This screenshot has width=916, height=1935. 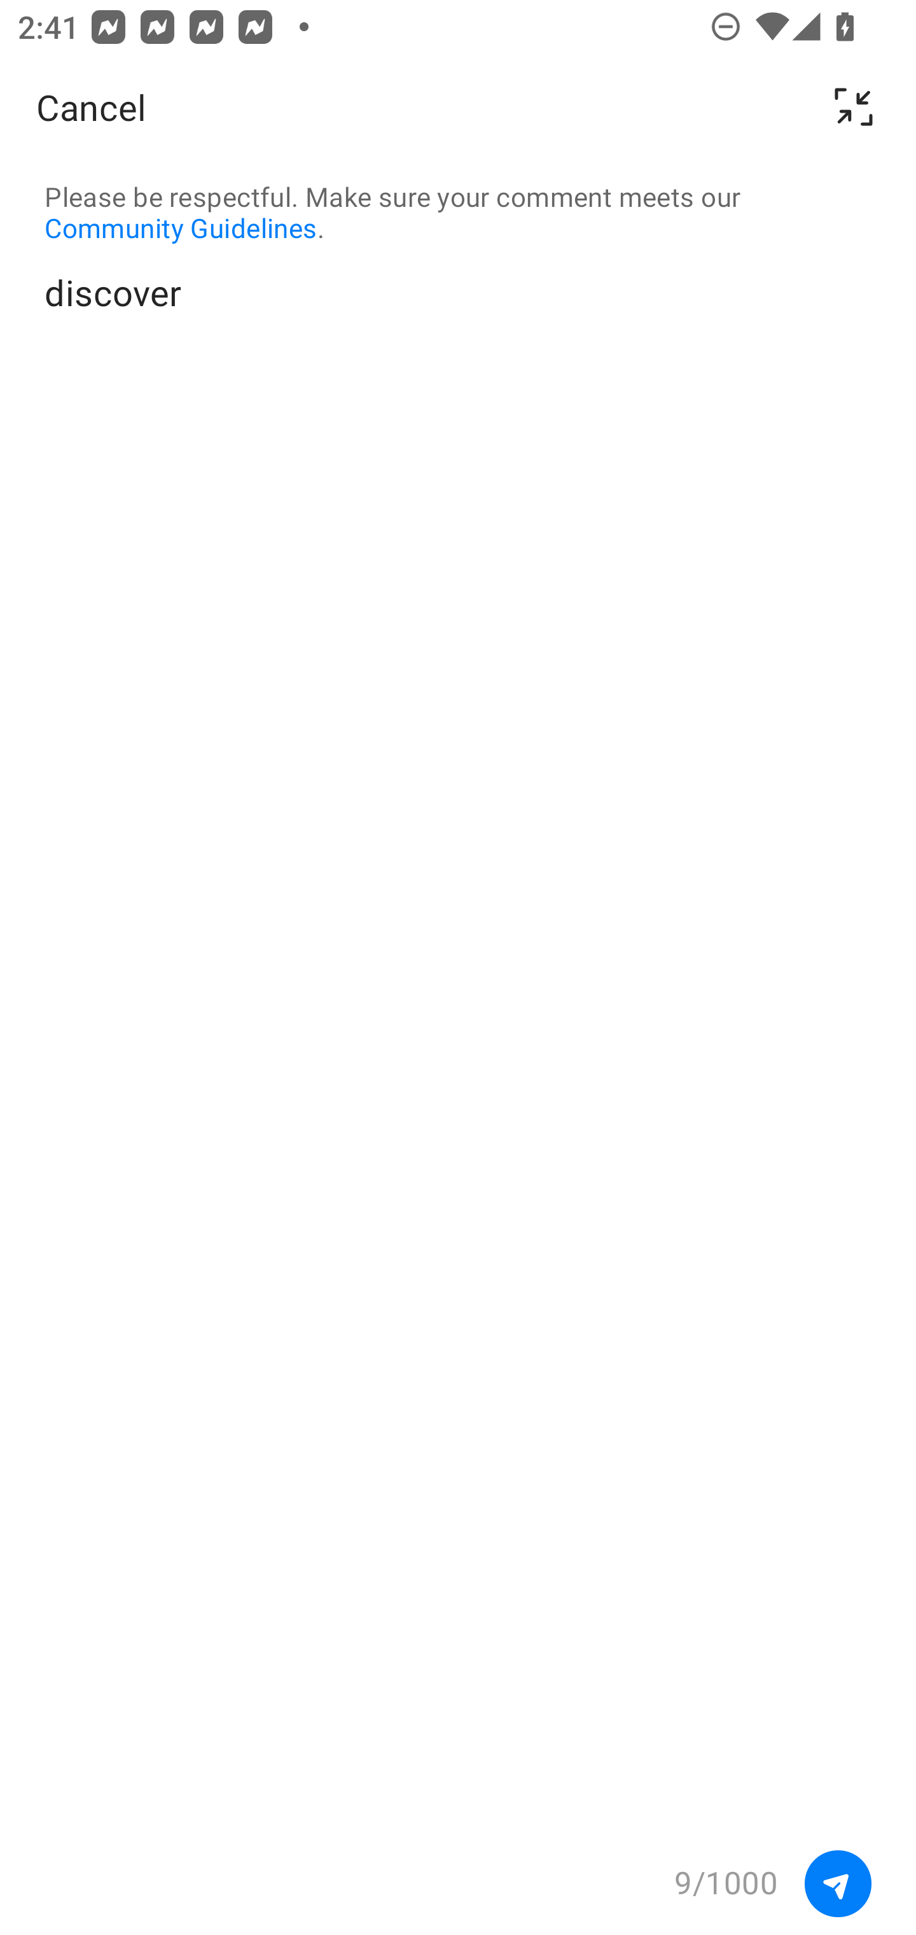 I want to click on discover
, so click(x=458, y=1049).